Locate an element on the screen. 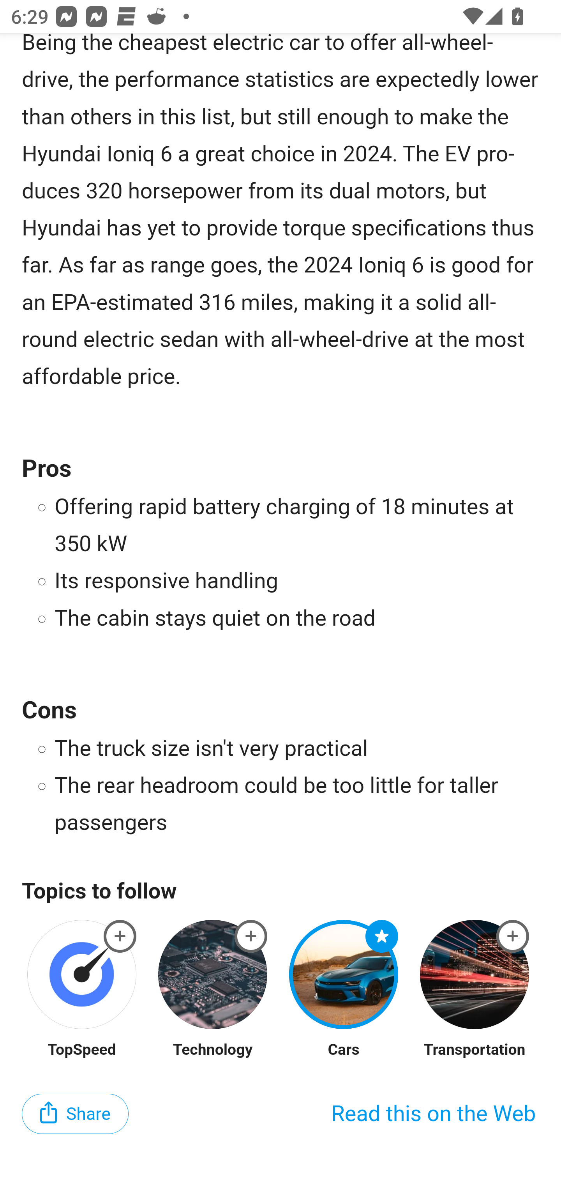 This screenshot has width=561, height=1185. Share is located at coordinates (76, 1115).